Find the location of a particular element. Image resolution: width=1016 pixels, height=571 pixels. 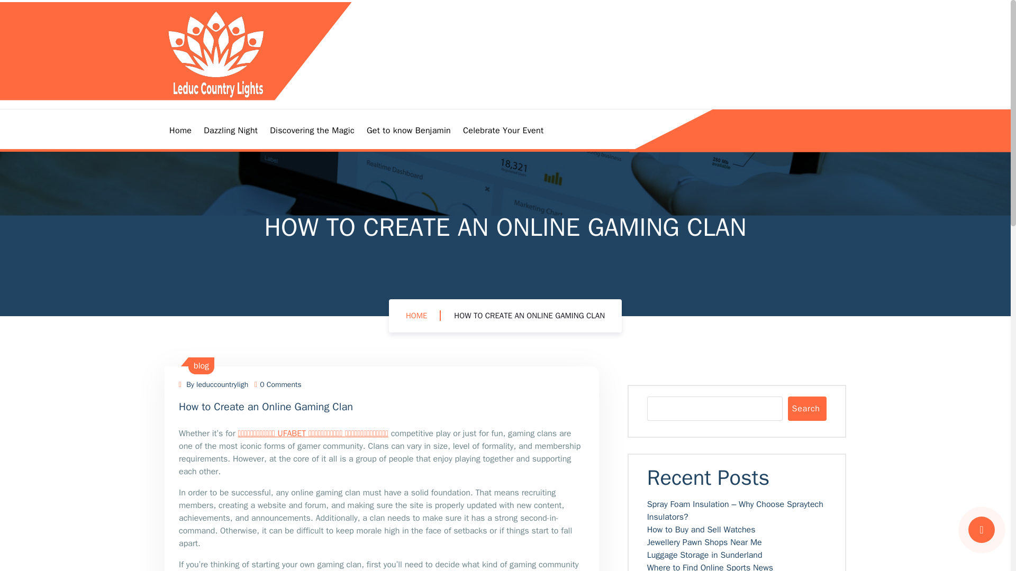

blog is located at coordinates (201, 366).